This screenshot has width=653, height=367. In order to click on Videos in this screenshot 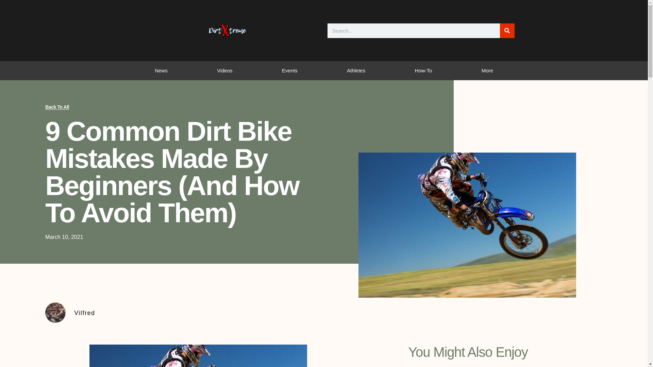, I will do `click(224, 71)`.